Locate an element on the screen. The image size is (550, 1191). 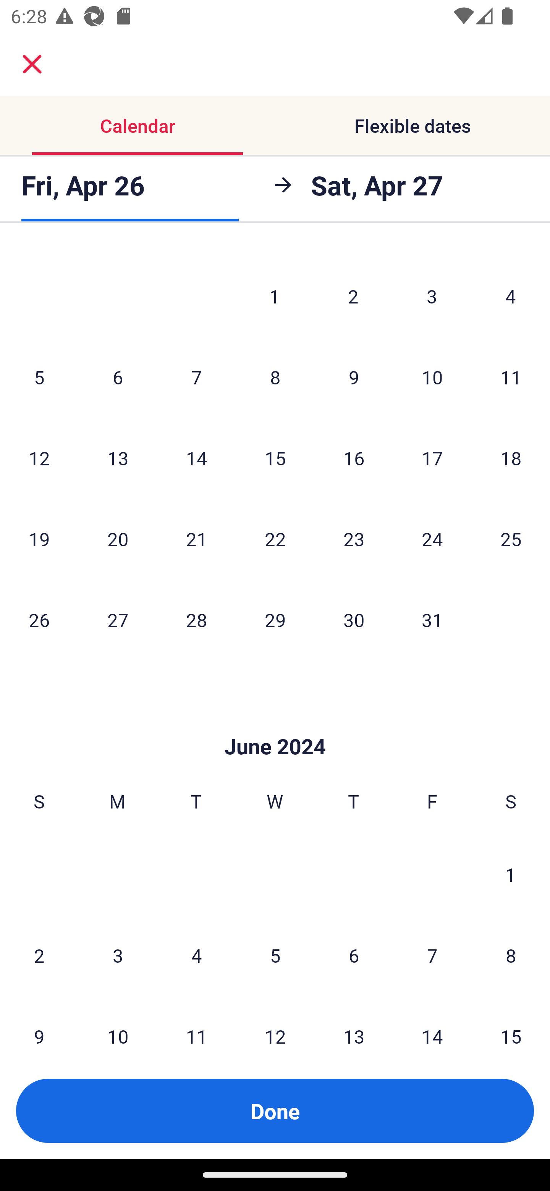
15 Saturday, June 15, 2024 is located at coordinates (511, 1022).